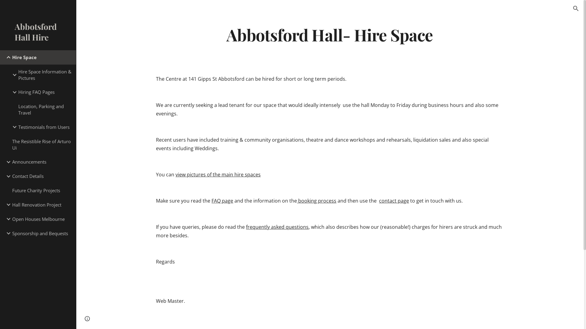 The height and width of the screenshot is (329, 586). What do you see at coordinates (394, 201) in the screenshot?
I see `contact page` at bounding box center [394, 201].